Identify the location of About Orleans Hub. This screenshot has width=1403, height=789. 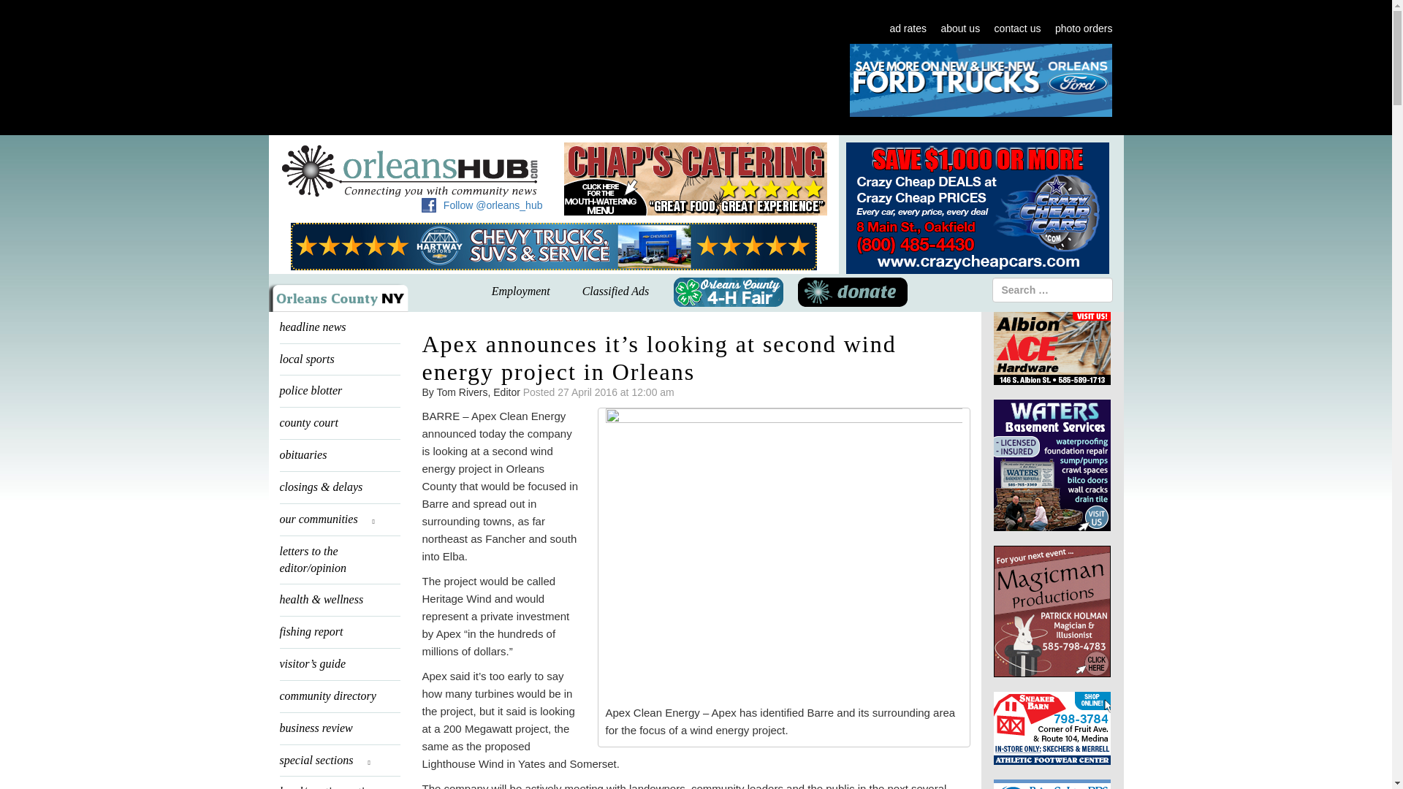
(959, 28).